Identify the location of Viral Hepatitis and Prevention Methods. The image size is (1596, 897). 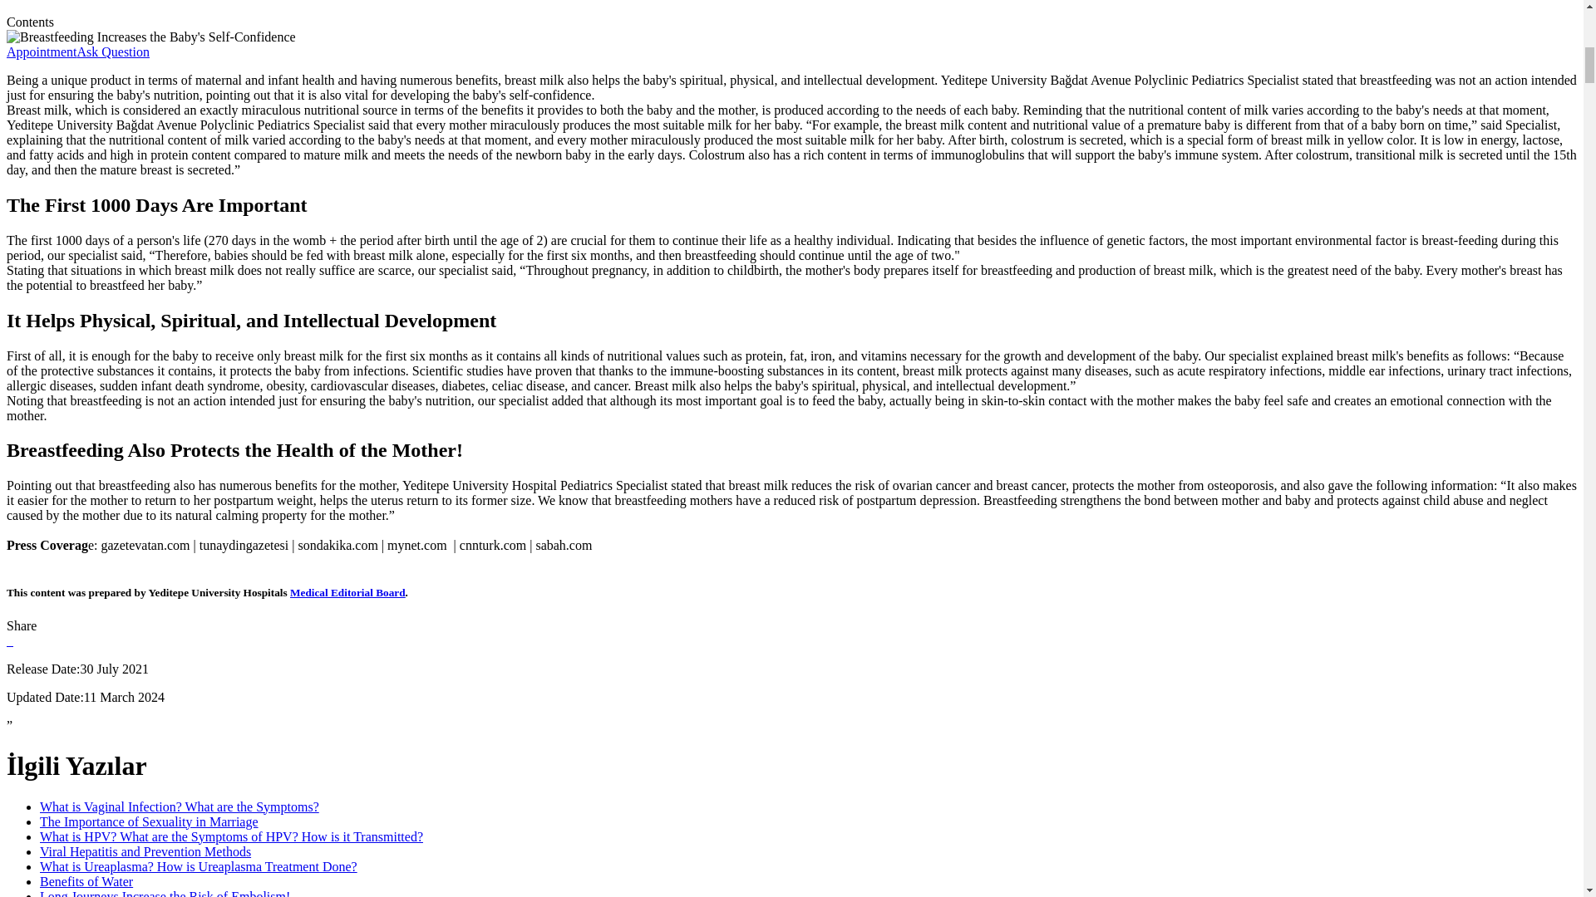
(145, 851).